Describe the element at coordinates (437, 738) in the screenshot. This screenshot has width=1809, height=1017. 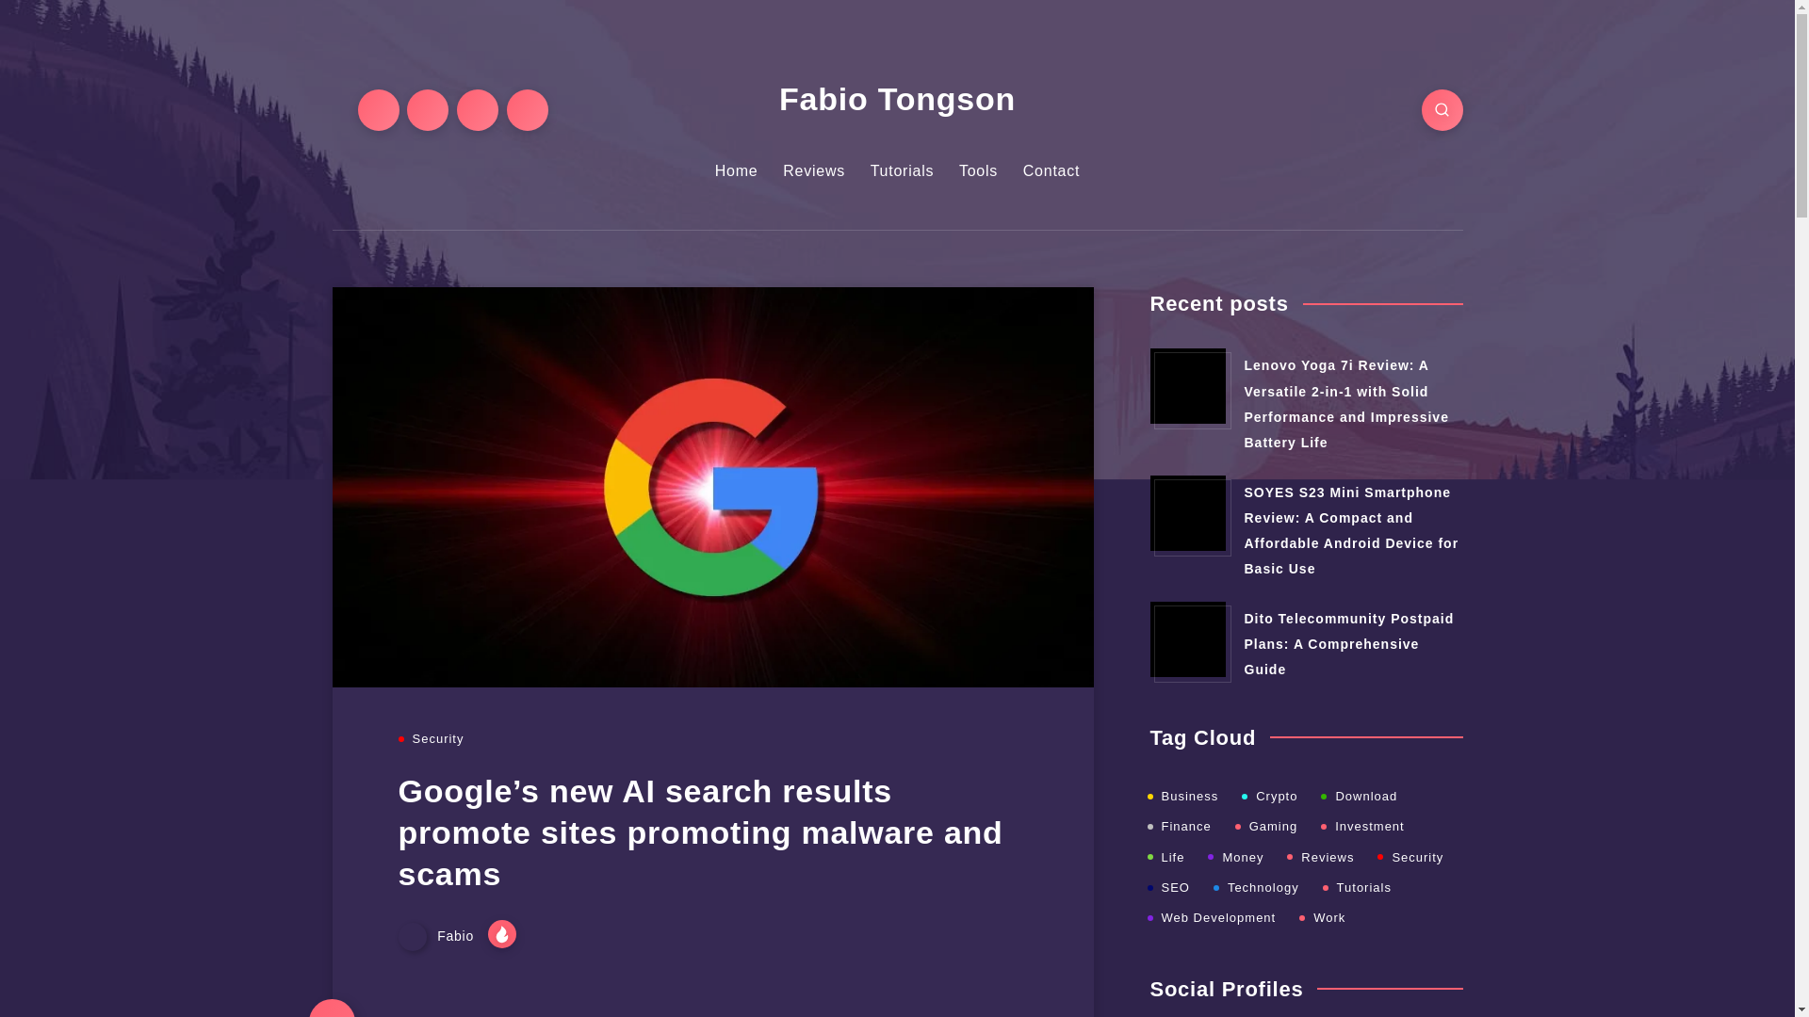
I see `Security` at that location.